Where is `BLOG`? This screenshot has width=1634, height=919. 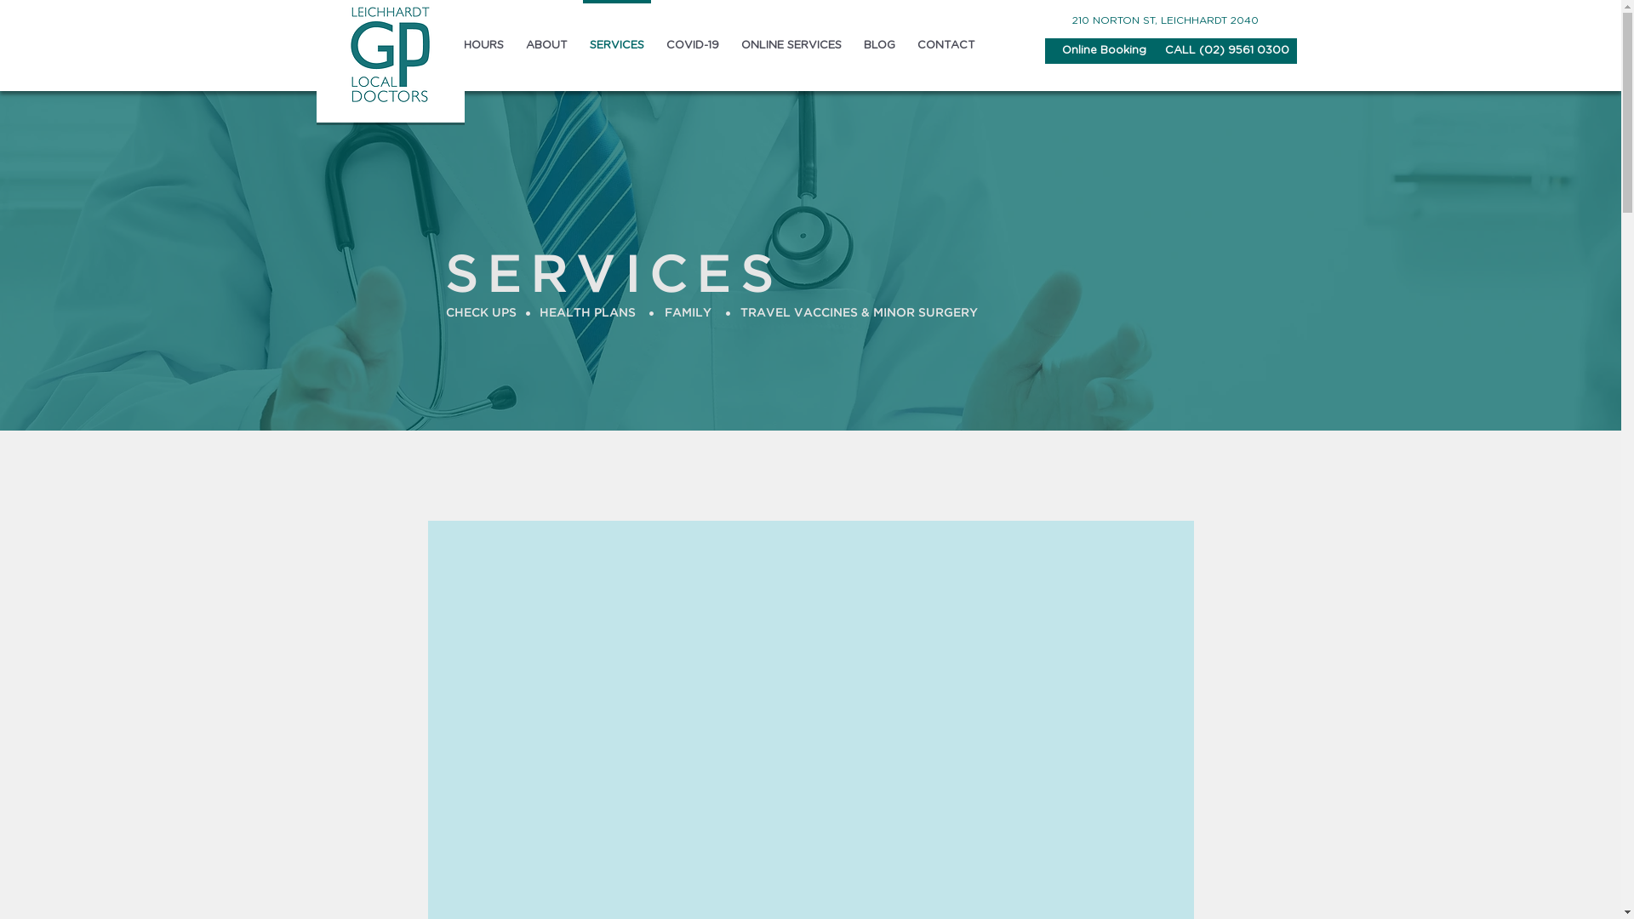 BLOG is located at coordinates (880, 38).